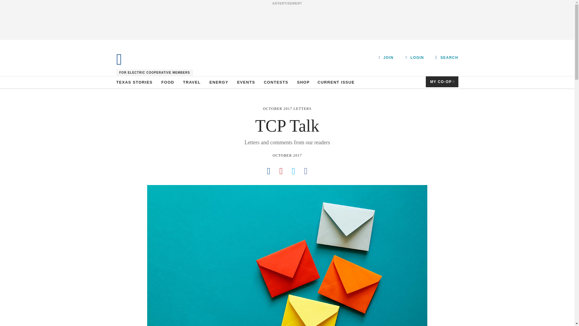 The height and width of the screenshot is (326, 579). I want to click on ENERGY, so click(219, 82).